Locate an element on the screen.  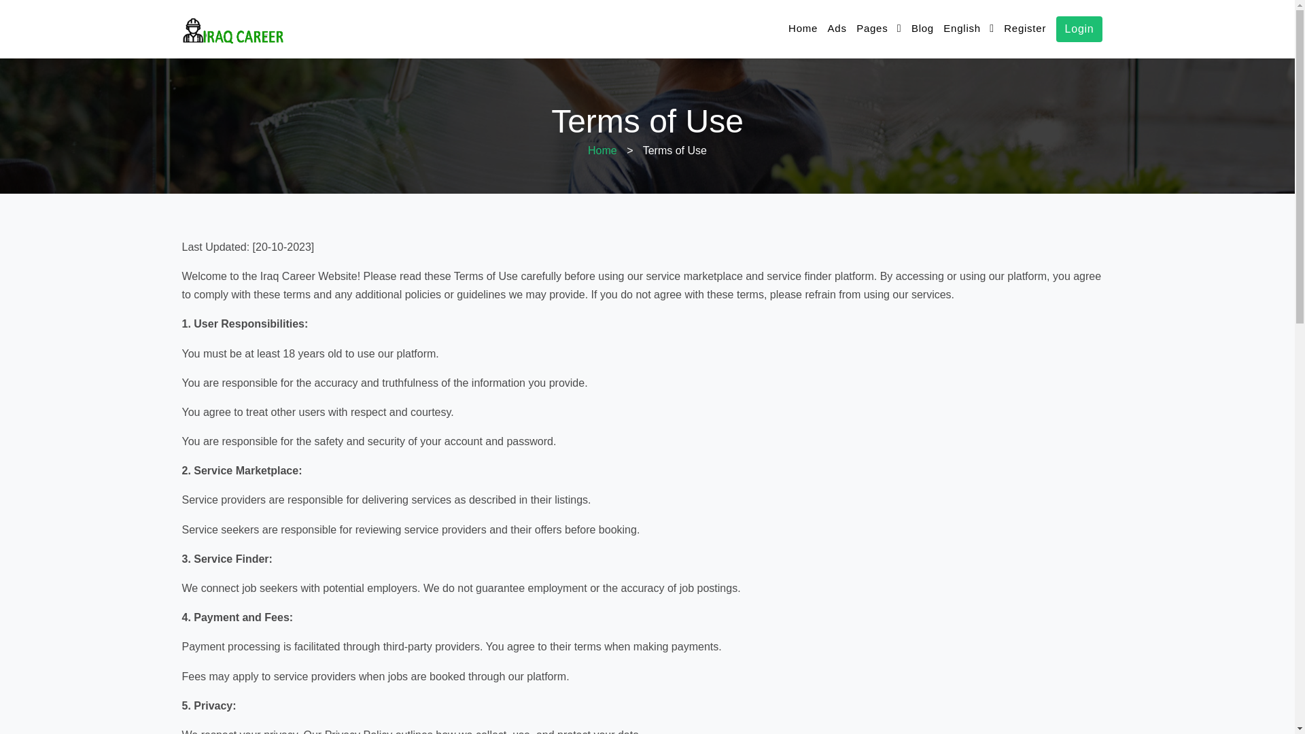
English is located at coordinates (968, 29).